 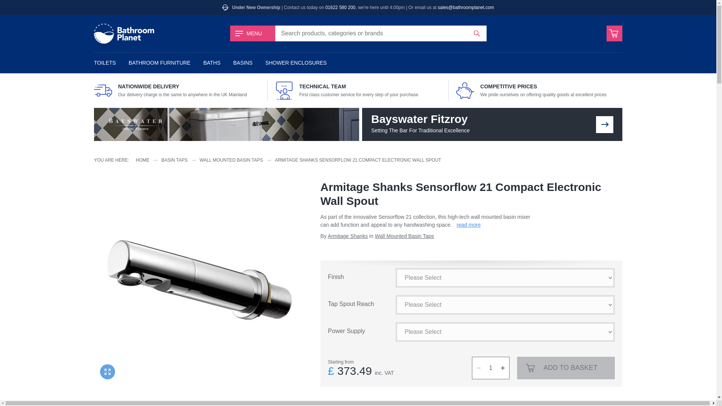 I want to click on MENU, so click(x=253, y=33).